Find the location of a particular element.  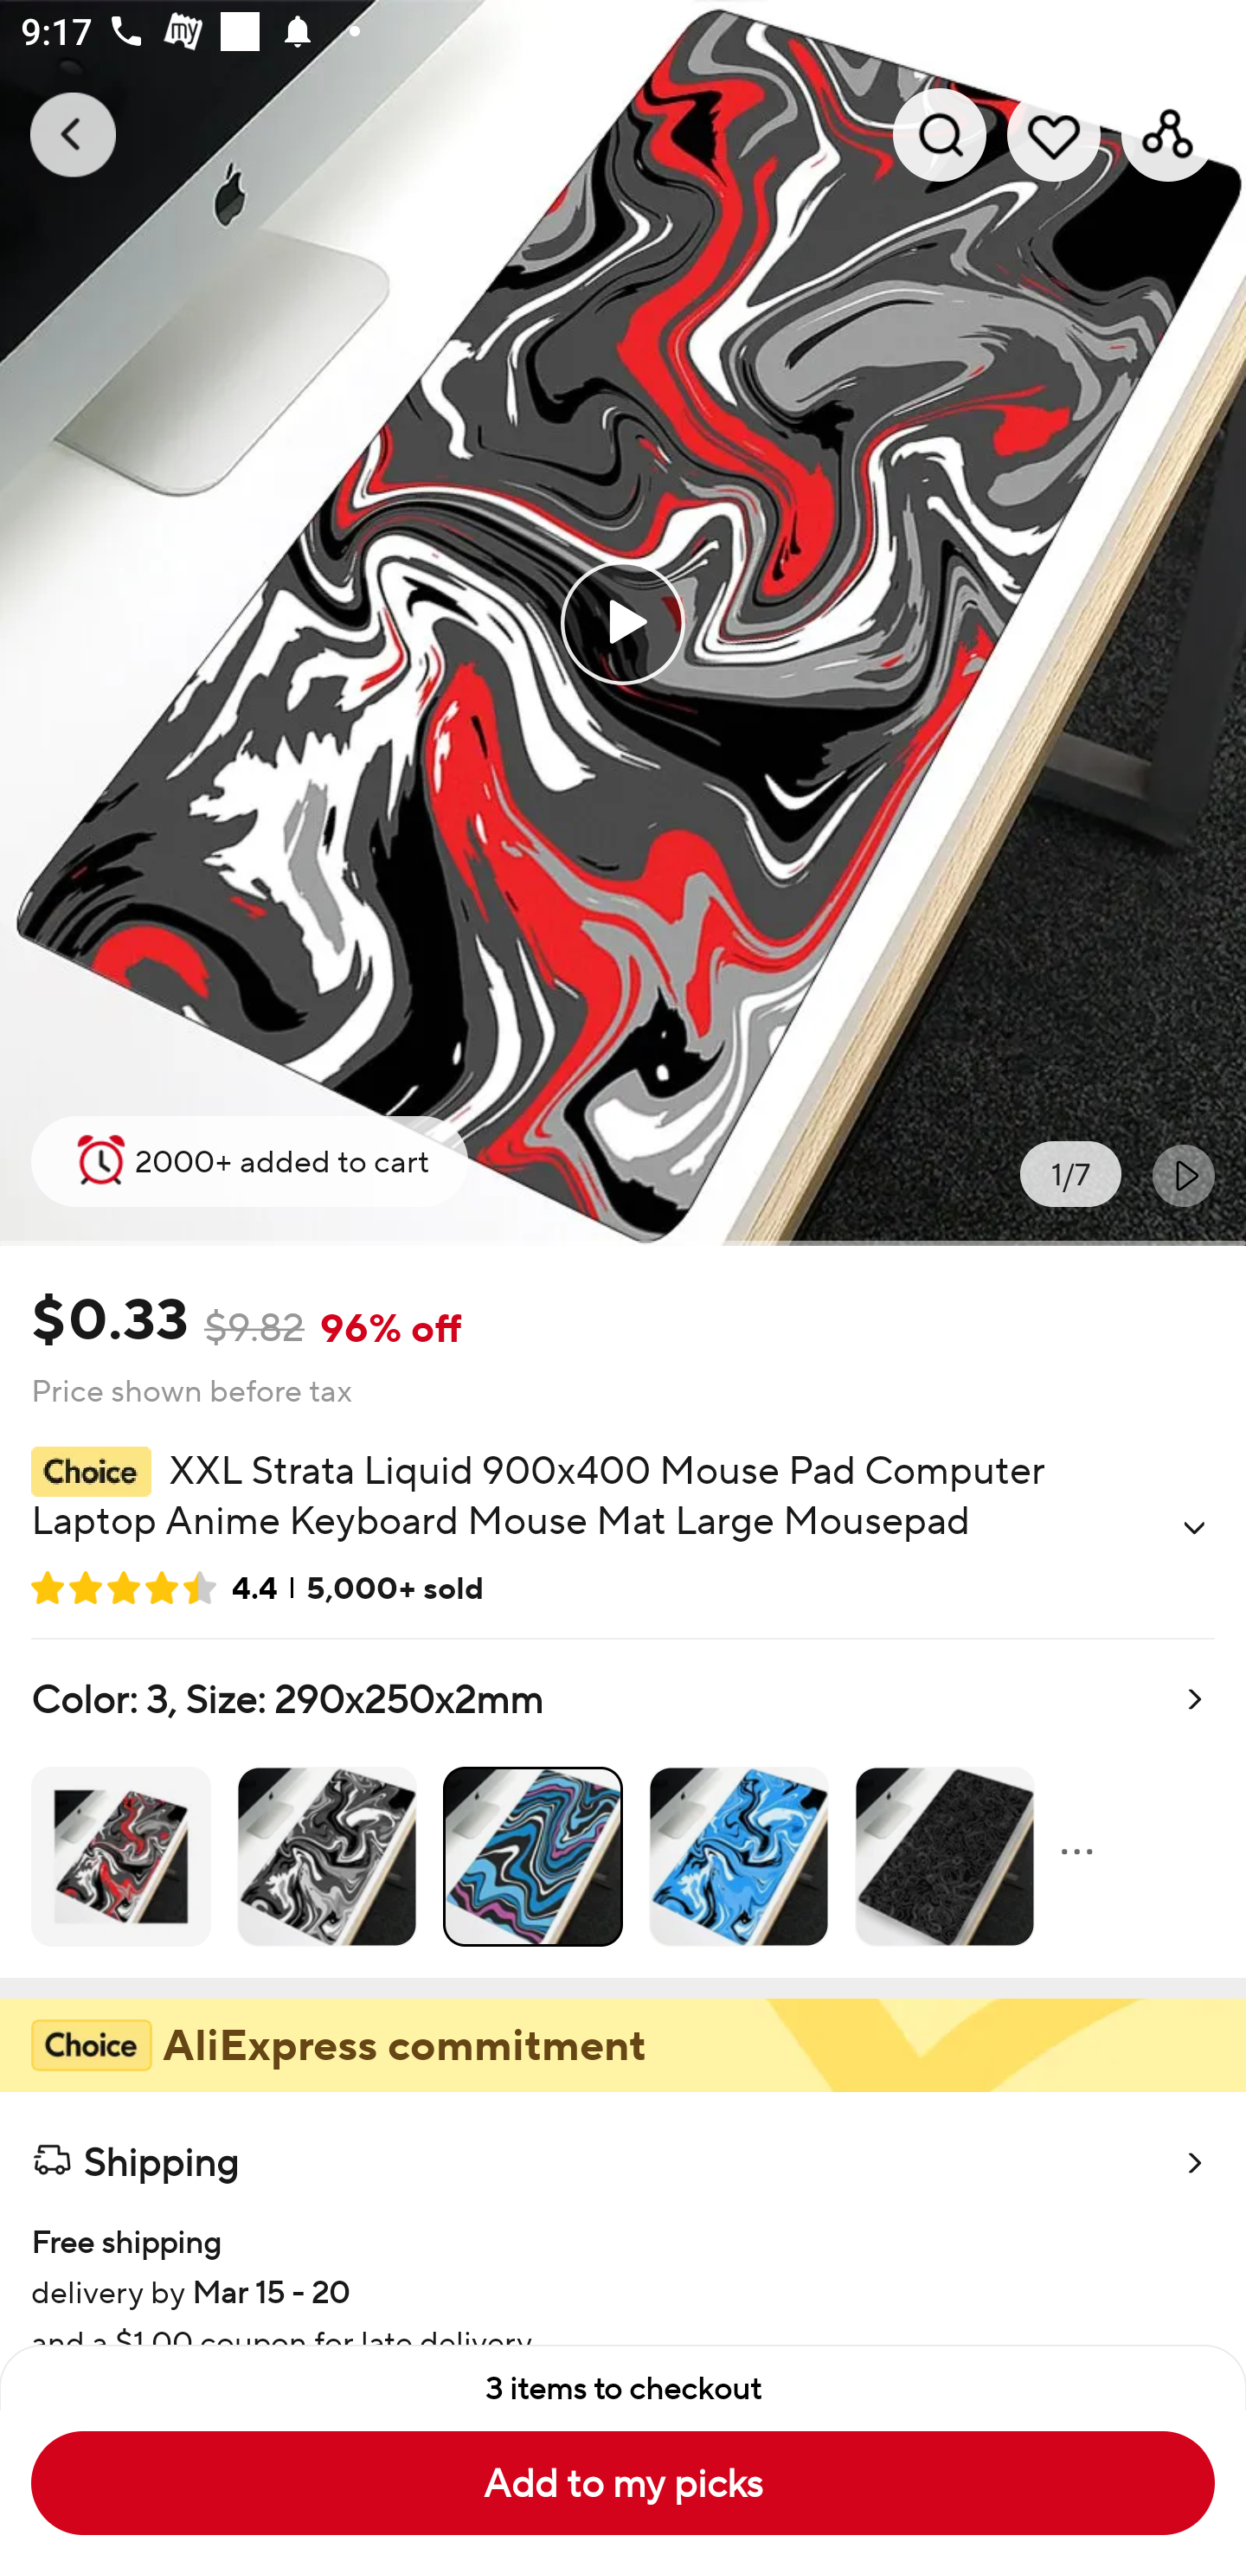

 is located at coordinates (1184, 1175).